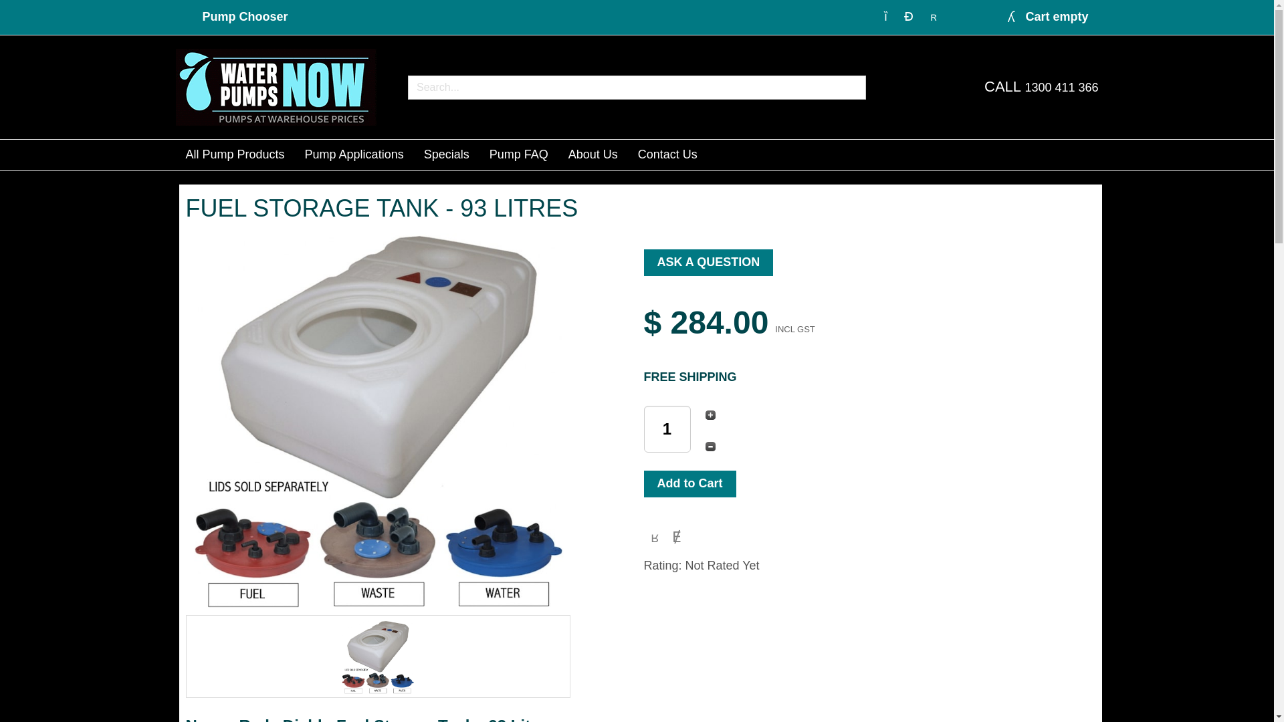 This screenshot has height=722, width=1284. I want to click on FREE SHIPPING, so click(689, 377).